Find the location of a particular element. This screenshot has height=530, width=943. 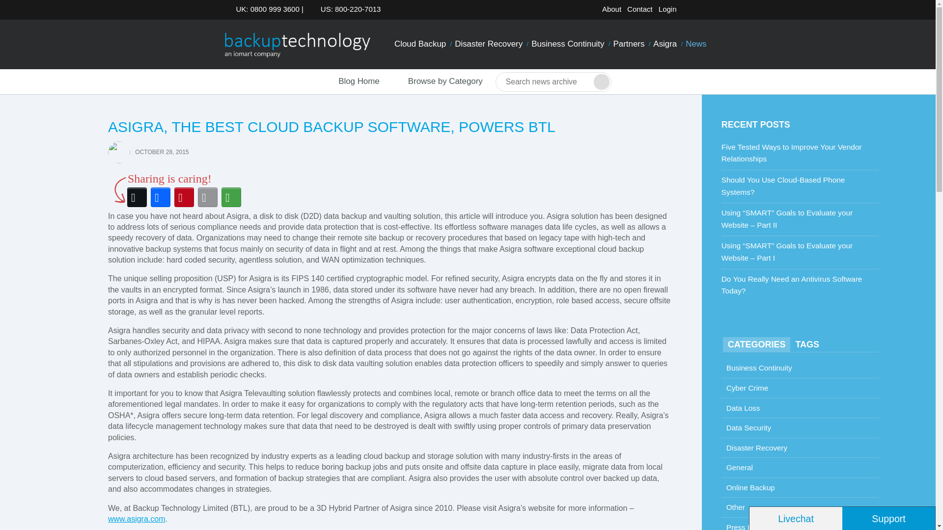

News is located at coordinates (695, 44).